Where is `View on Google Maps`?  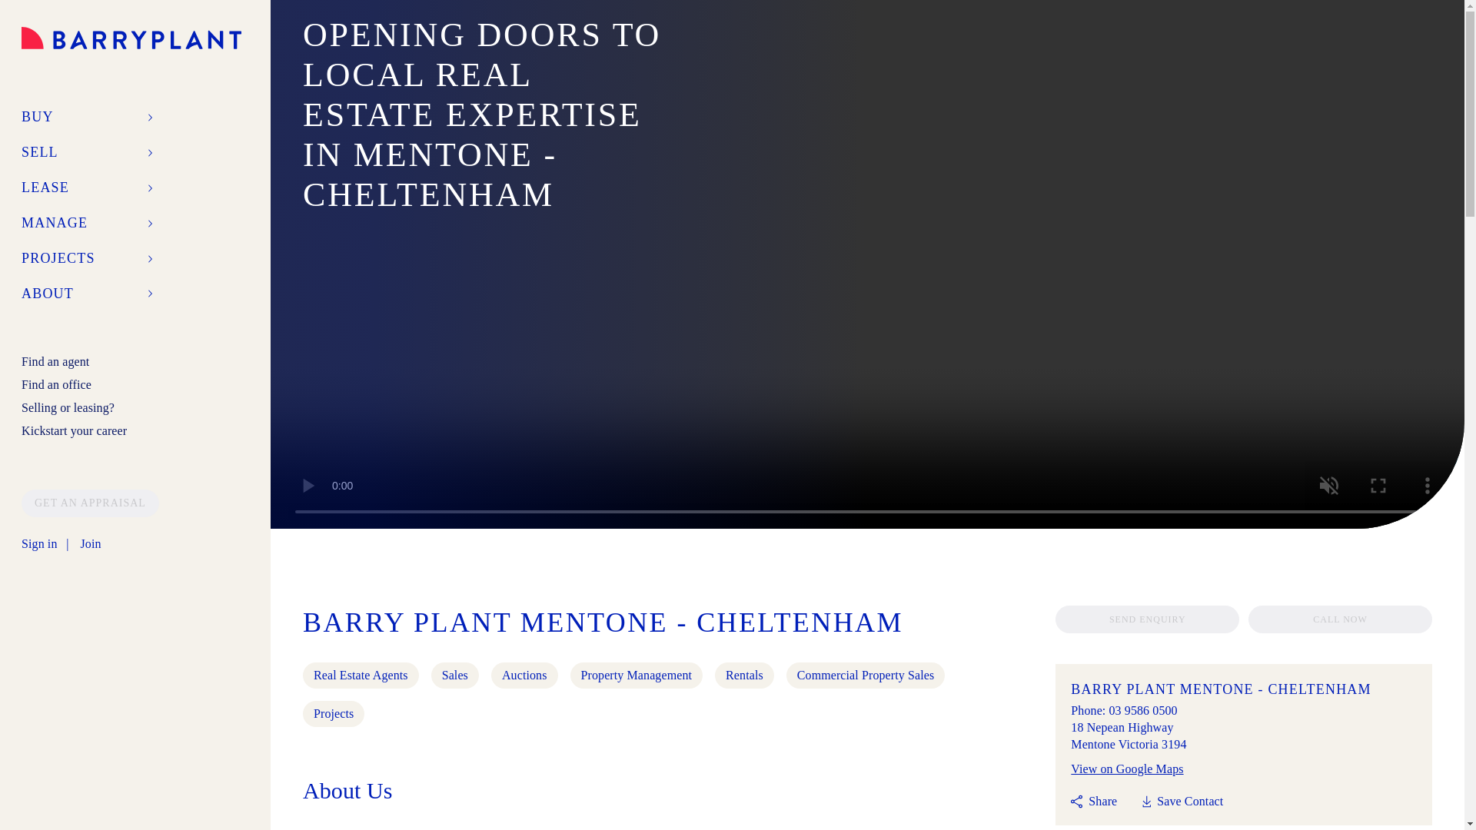 View on Google Maps is located at coordinates (1127, 769).